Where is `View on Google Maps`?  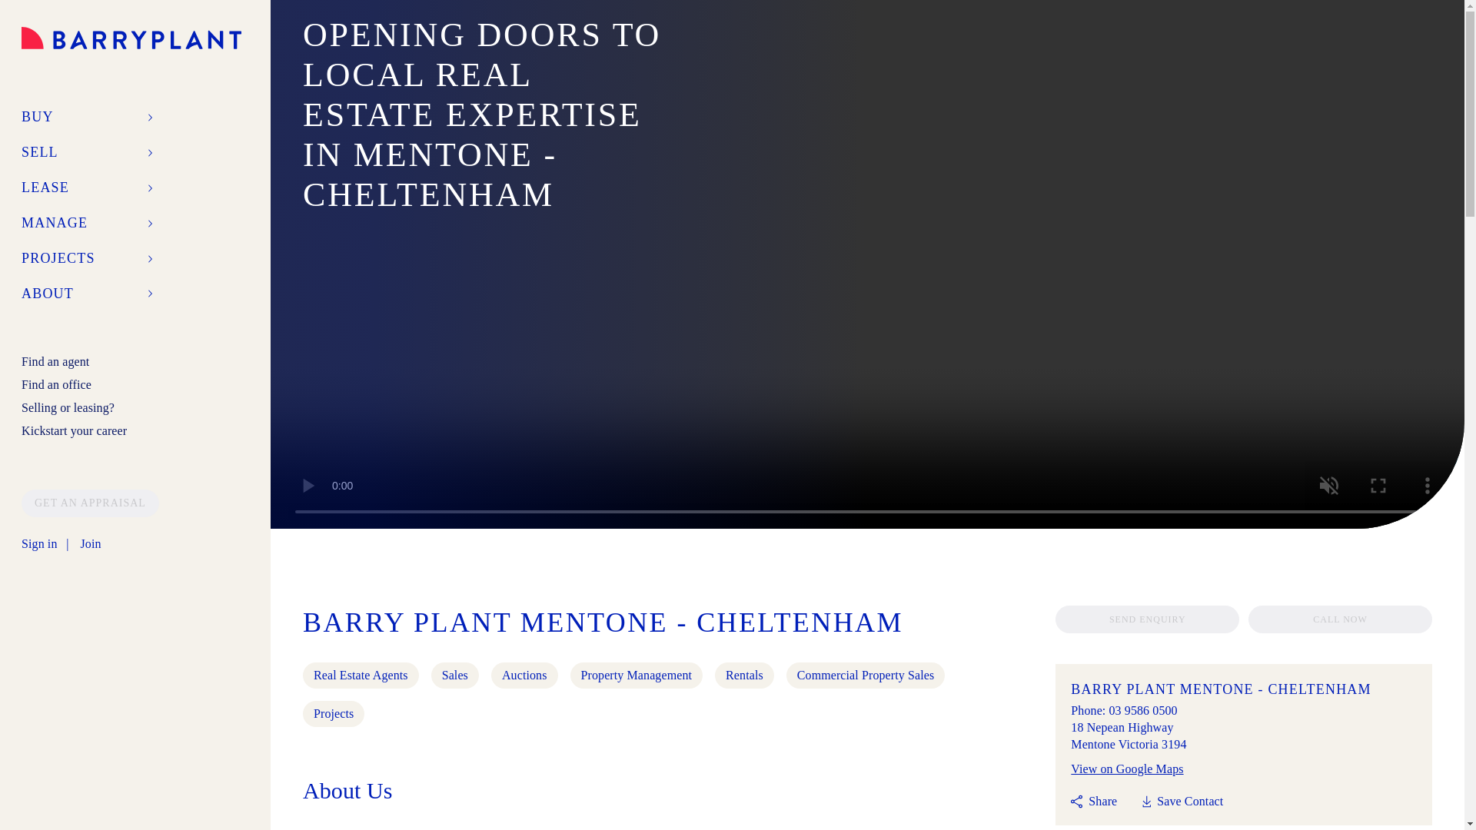 View on Google Maps is located at coordinates (1127, 769).